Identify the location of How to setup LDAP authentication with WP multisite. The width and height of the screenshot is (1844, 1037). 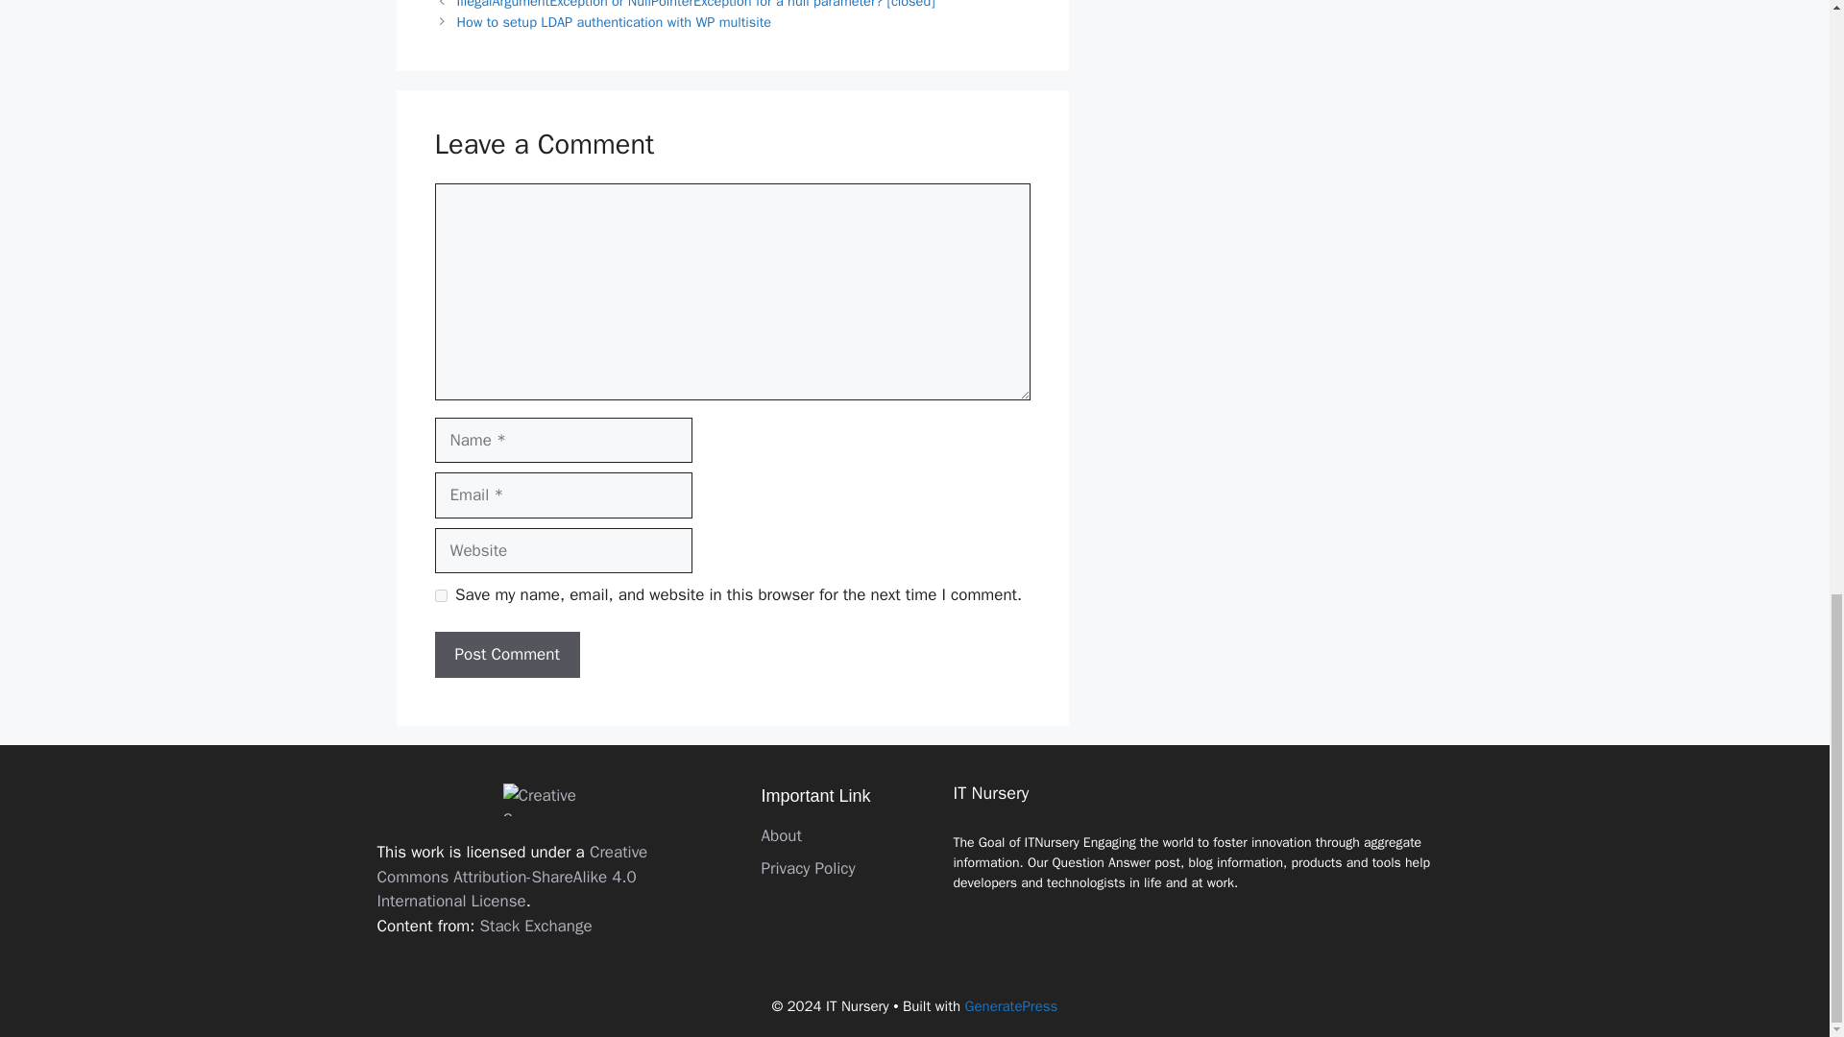
(615, 22).